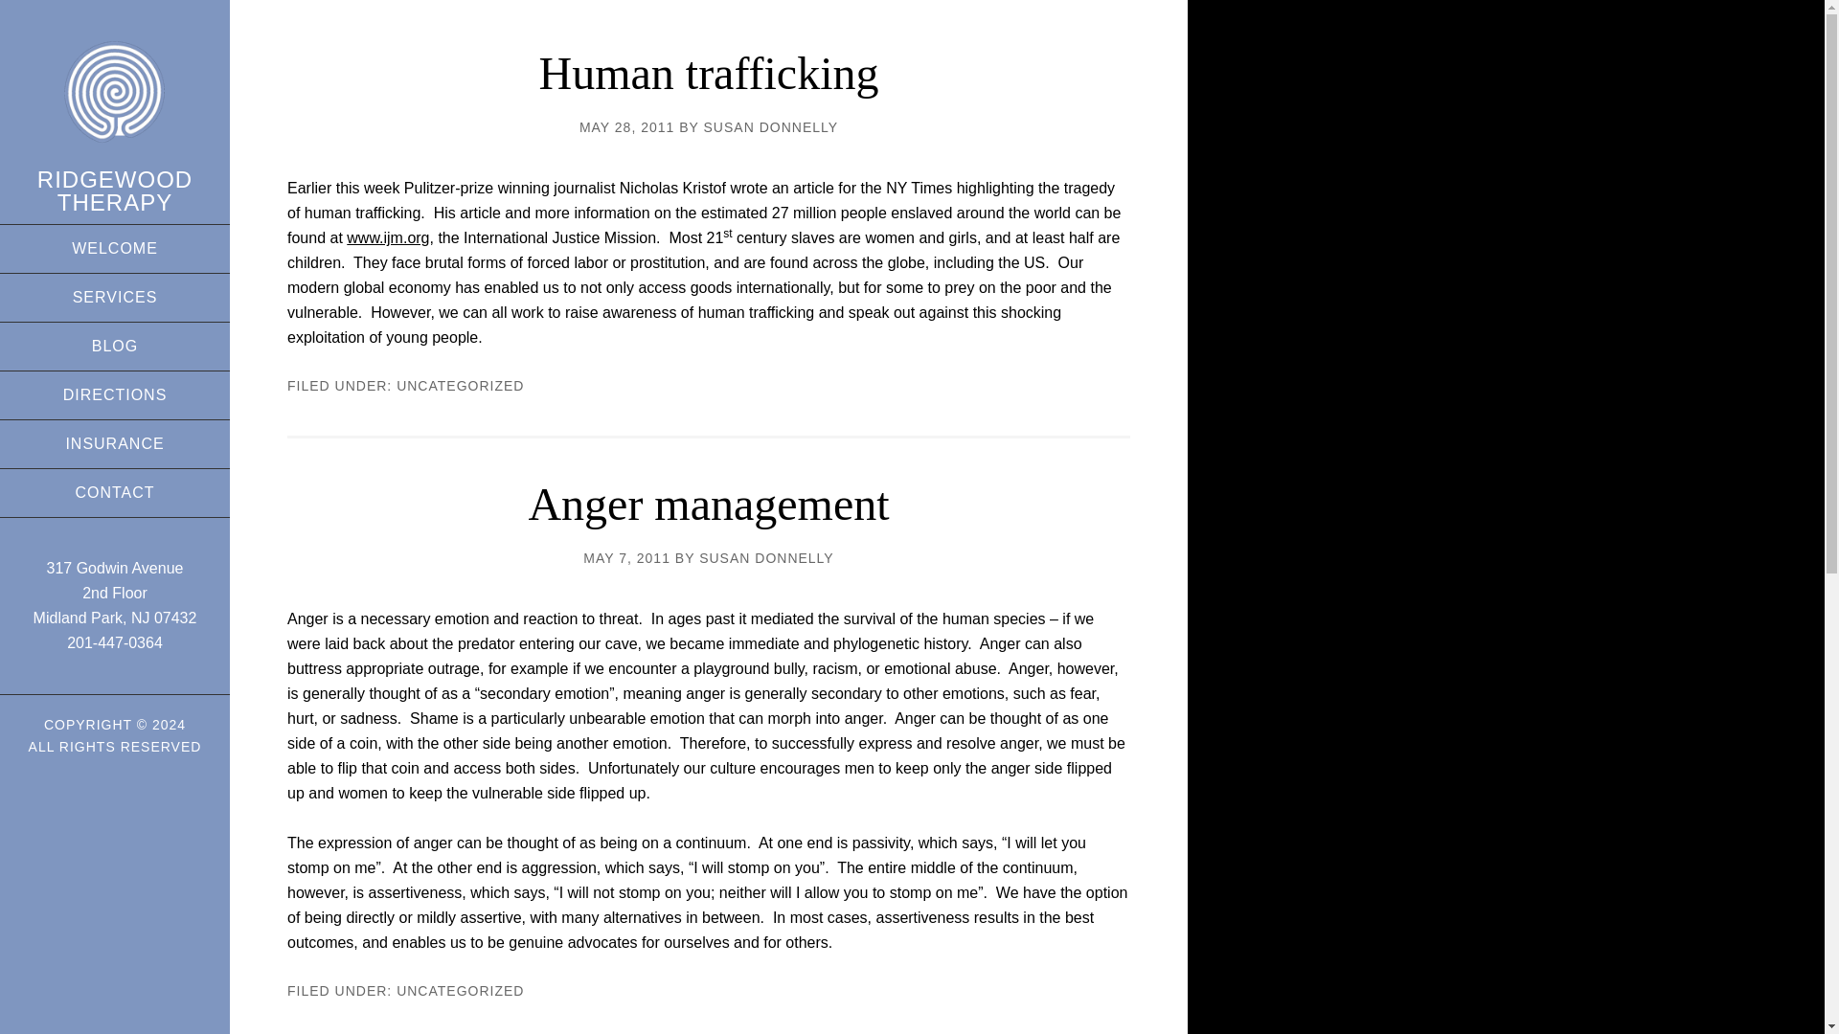  What do you see at coordinates (771, 127) in the screenshot?
I see `SUSAN DONNELLY` at bounding box center [771, 127].